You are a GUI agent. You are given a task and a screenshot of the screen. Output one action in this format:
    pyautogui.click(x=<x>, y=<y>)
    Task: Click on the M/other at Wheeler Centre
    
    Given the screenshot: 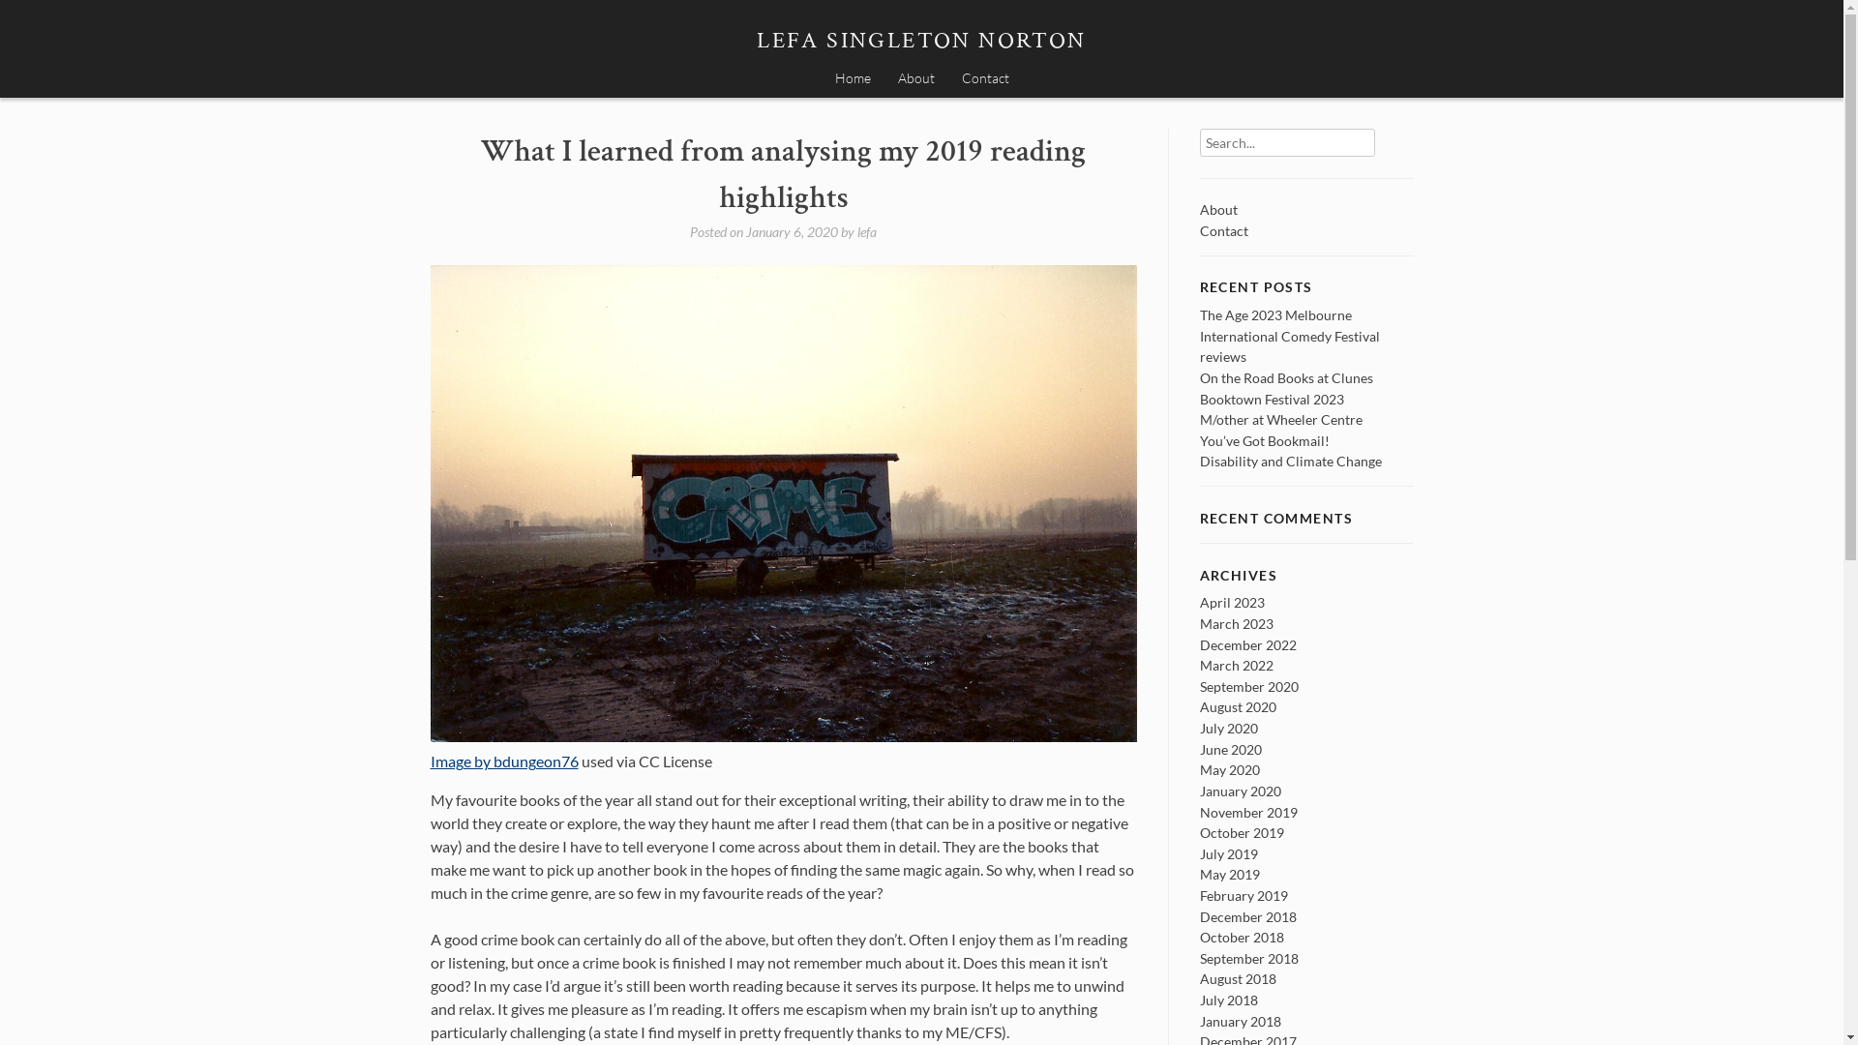 What is the action you would take?
    pyautogui.click(x=1281, y=420)
    